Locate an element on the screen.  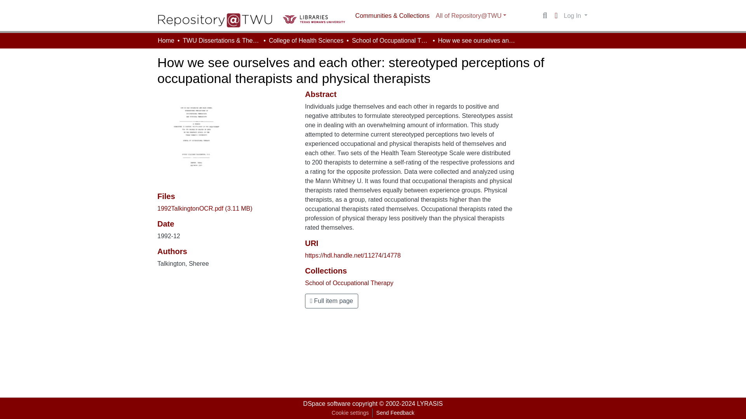
Language switch is located at coordinates (556, 16).